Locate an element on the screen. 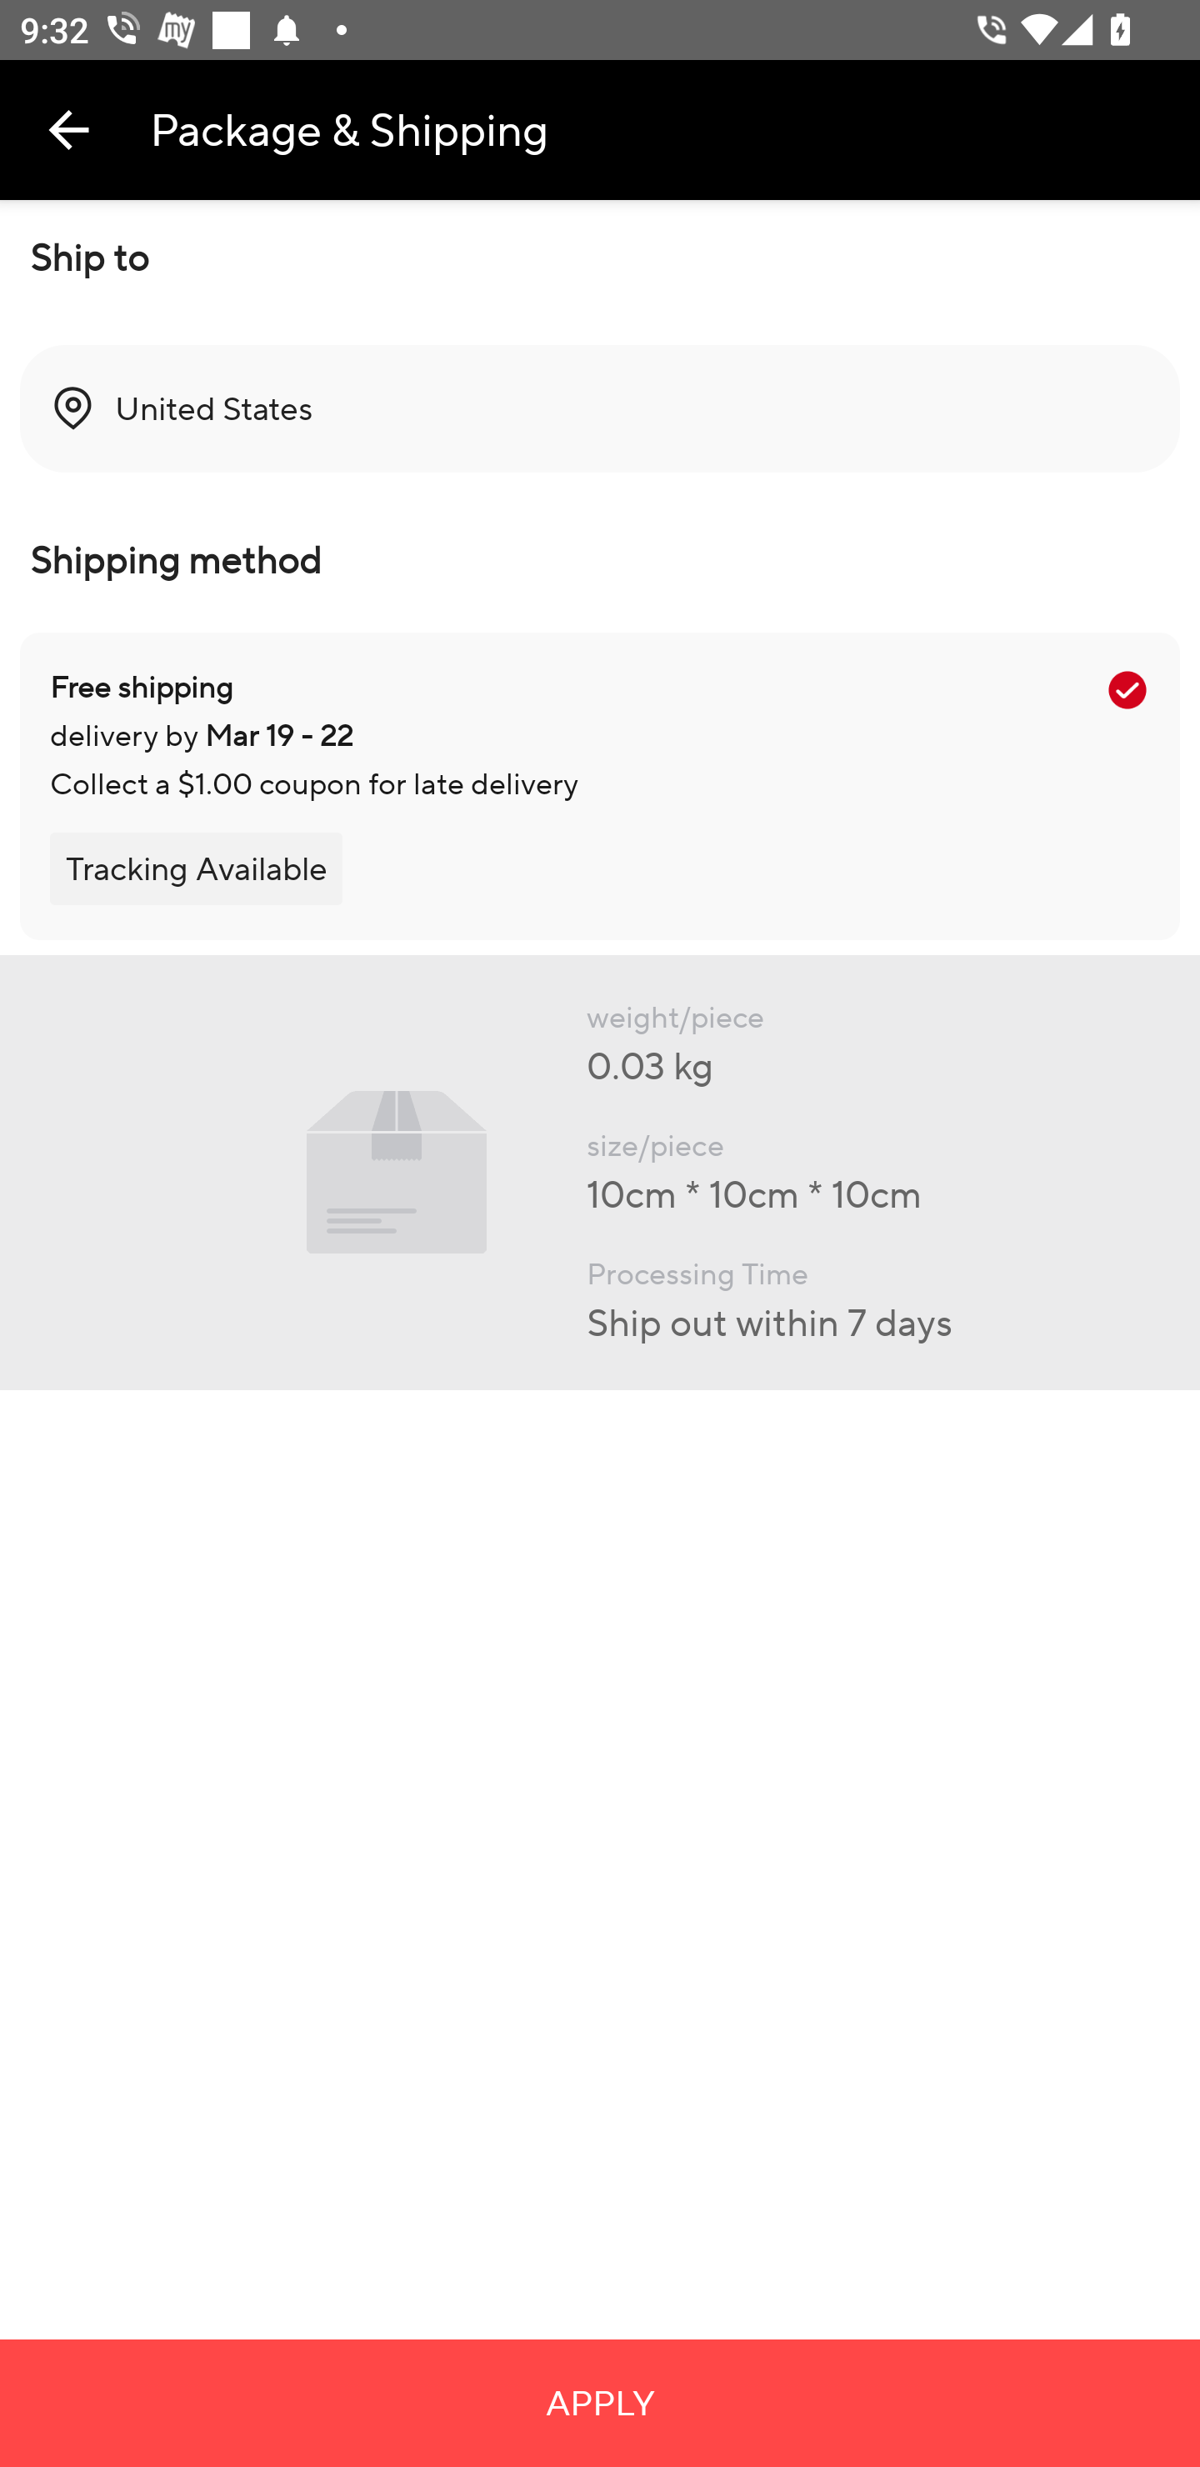   United States is located at coordinates (600, 409).